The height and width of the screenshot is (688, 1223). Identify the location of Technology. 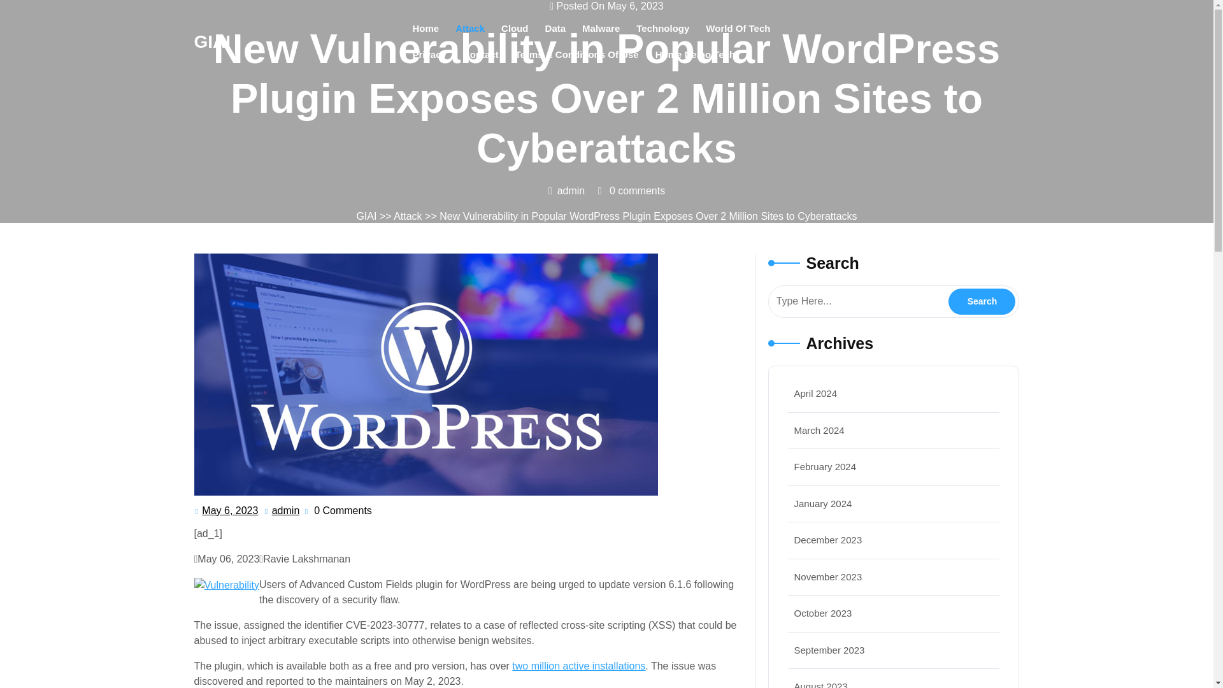
(555, 28).